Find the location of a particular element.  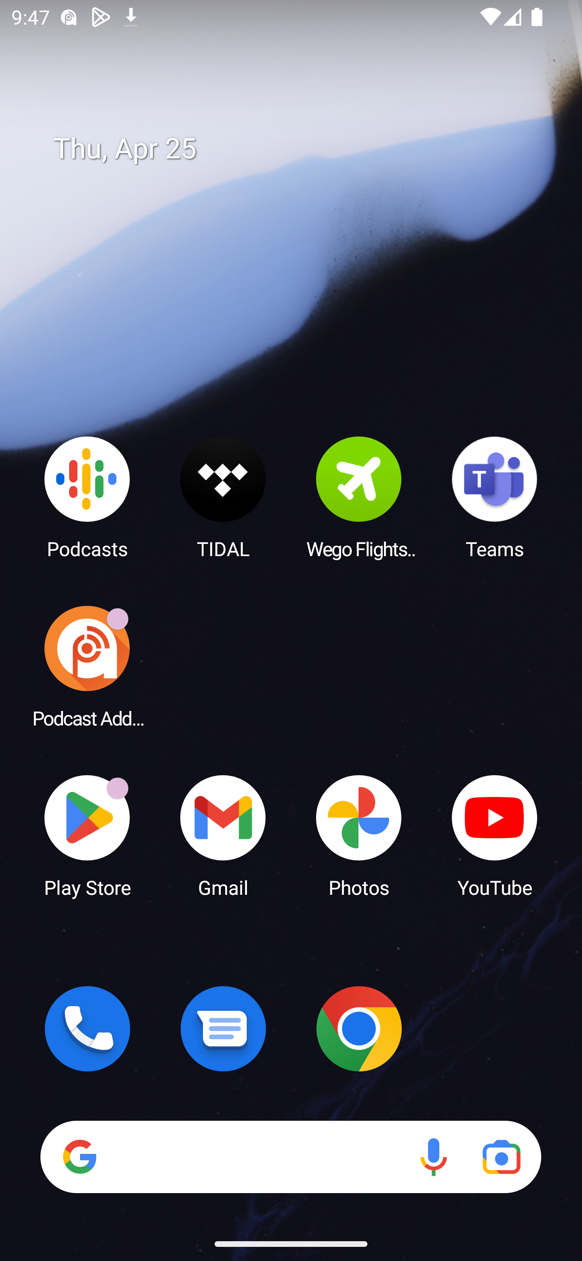

Podcasts is located at coordinates (87, 497).